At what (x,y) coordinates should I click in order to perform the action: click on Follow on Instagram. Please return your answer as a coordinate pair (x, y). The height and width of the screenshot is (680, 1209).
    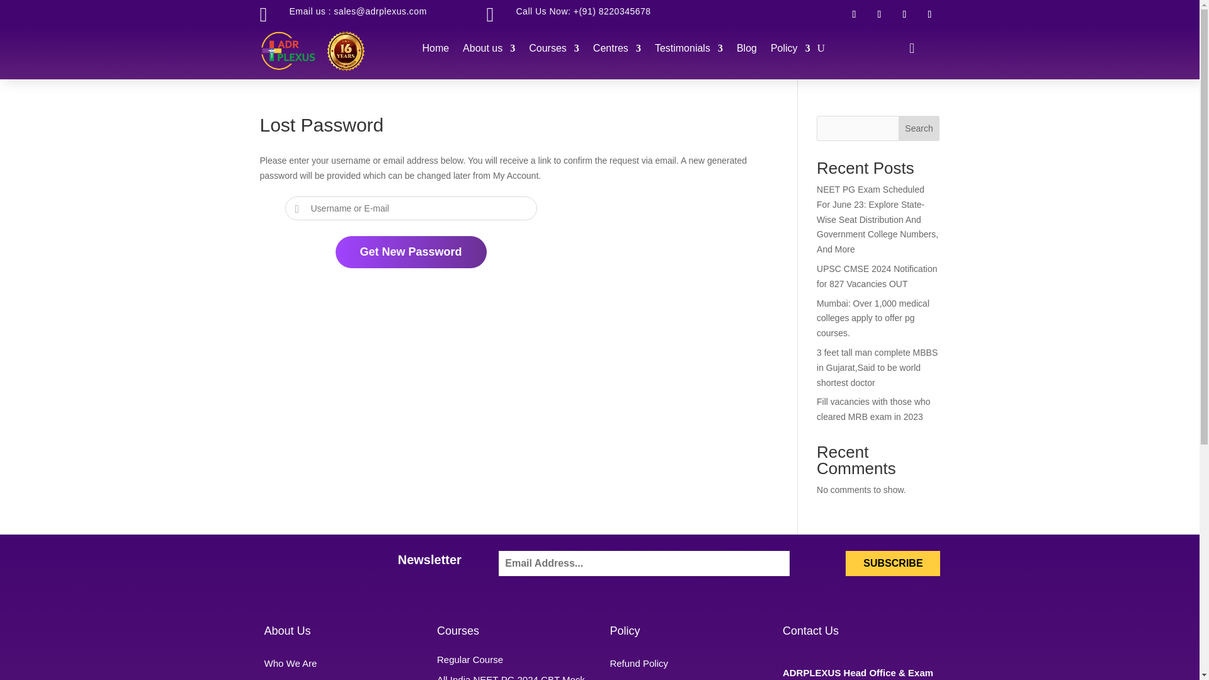
    Looking at the image, I should click on (879, 14).